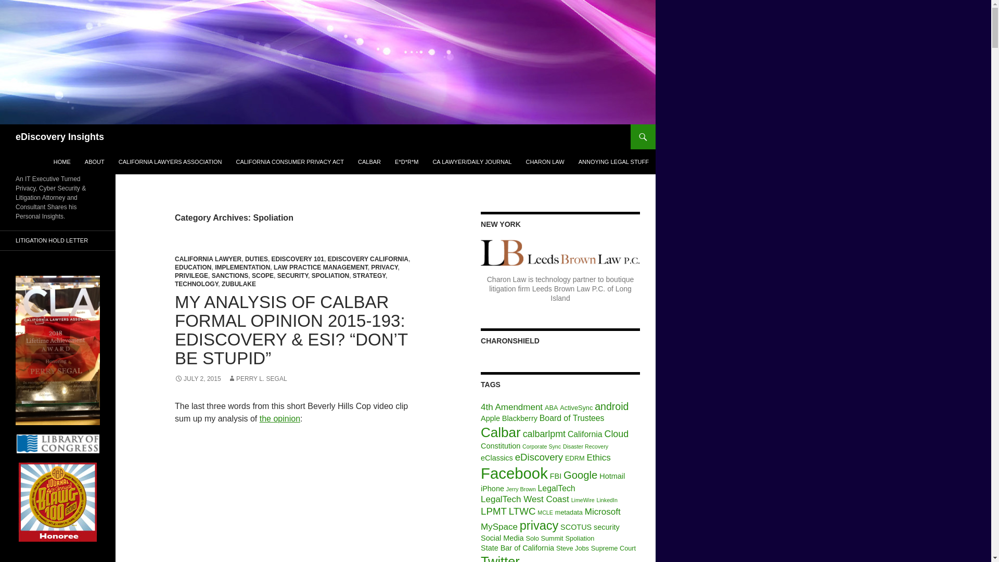 This screenshot has height=562, width=999. I want to click on SCOPE, so click(262, 275).